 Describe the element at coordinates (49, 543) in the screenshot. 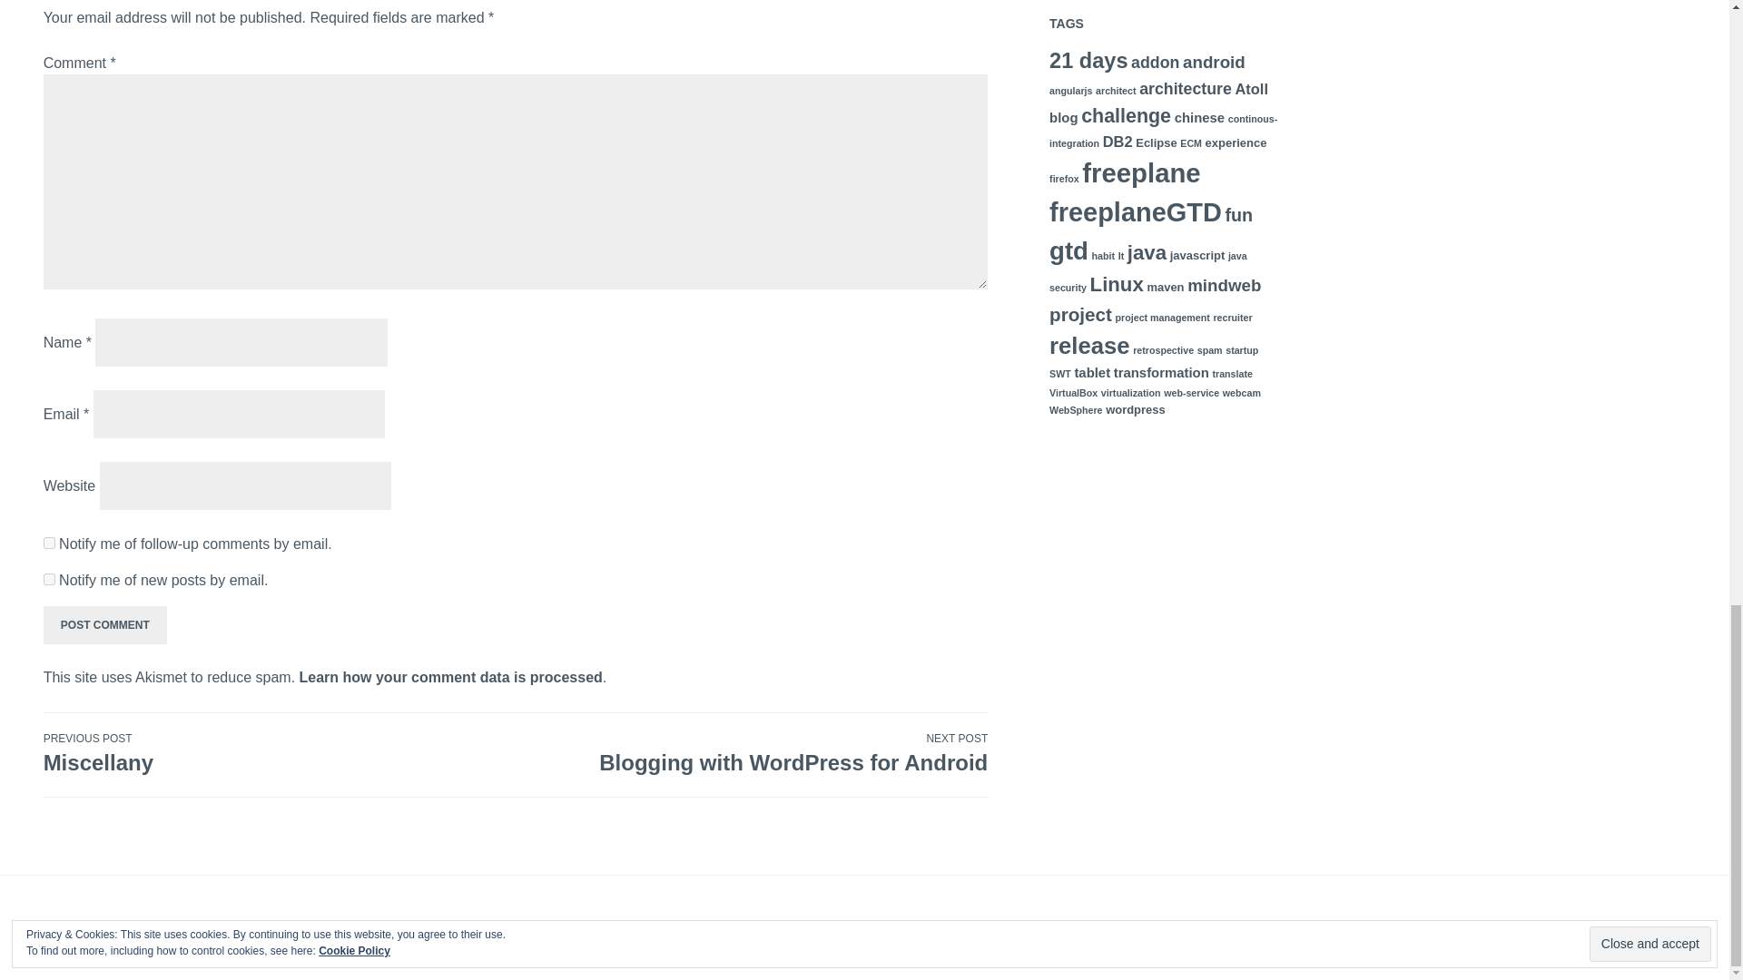

I see `subscribe` at that location.